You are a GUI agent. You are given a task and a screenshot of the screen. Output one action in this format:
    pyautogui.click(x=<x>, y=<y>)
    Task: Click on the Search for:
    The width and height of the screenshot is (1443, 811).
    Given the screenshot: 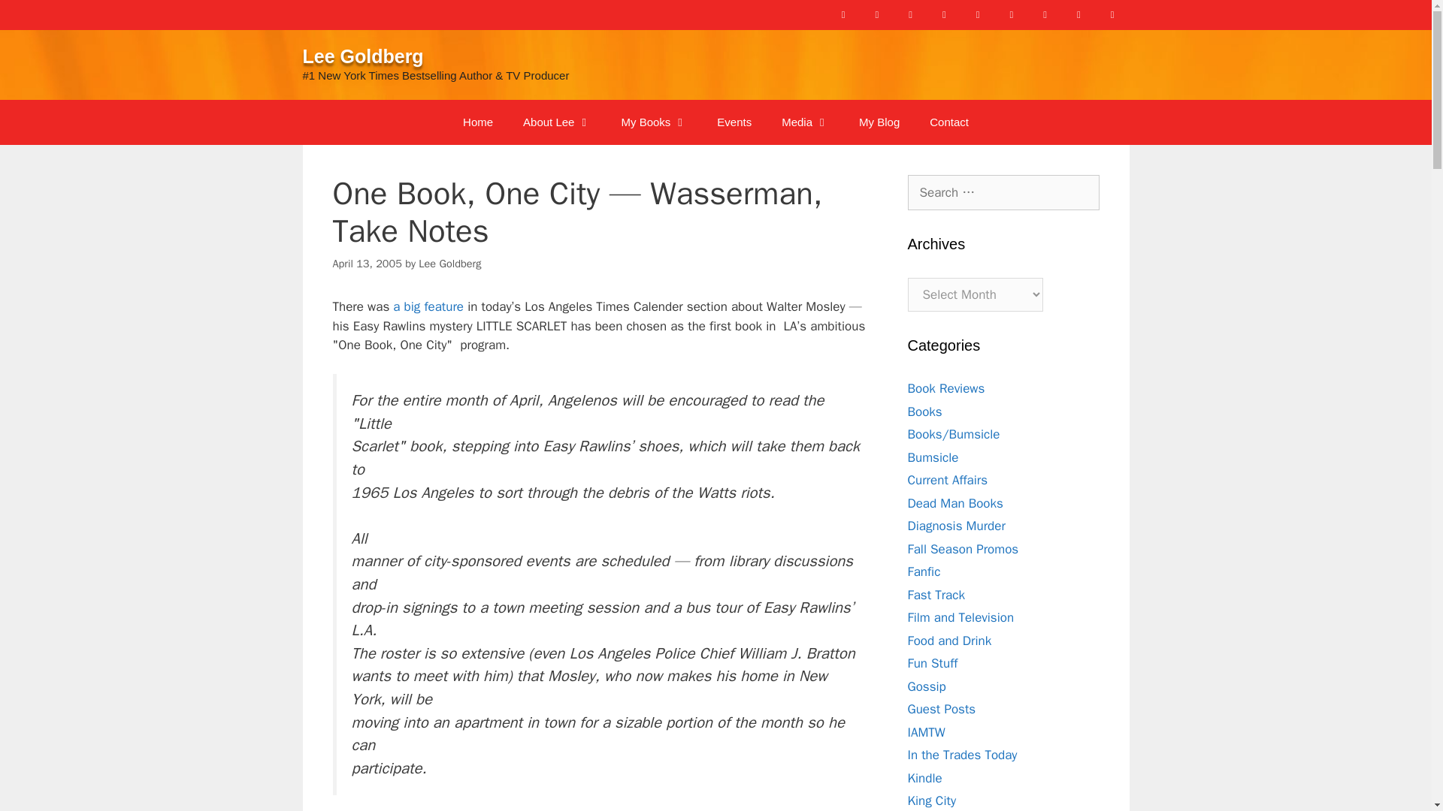 What is the action you would take?
    pyautogui.click(x=1003, y=192)
    